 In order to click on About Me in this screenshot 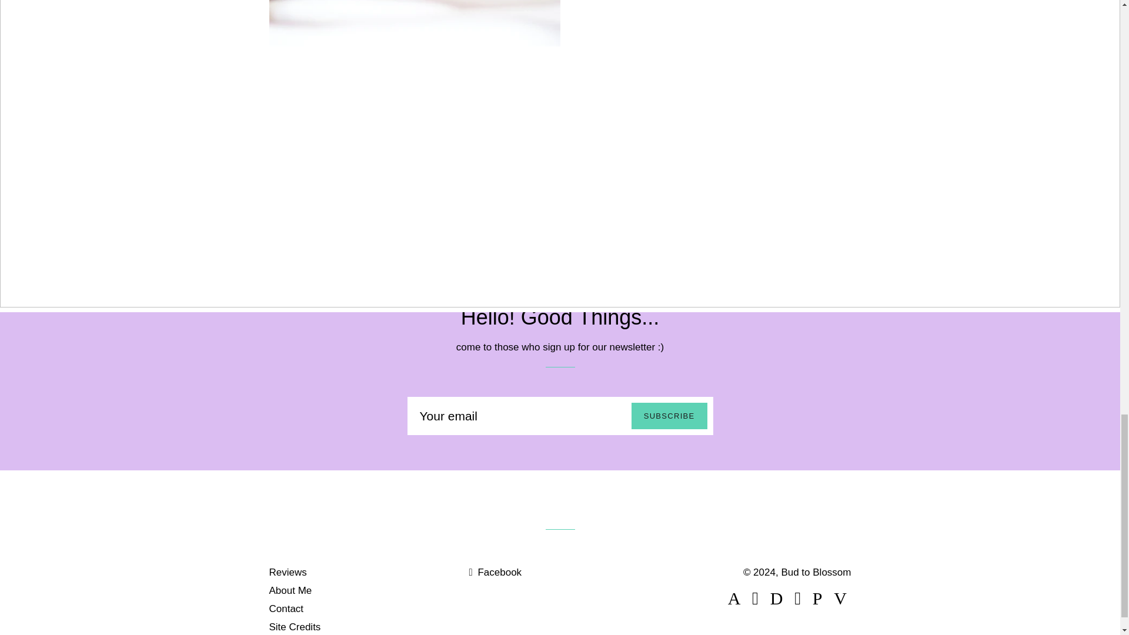, I will do `click(290, 590)`.